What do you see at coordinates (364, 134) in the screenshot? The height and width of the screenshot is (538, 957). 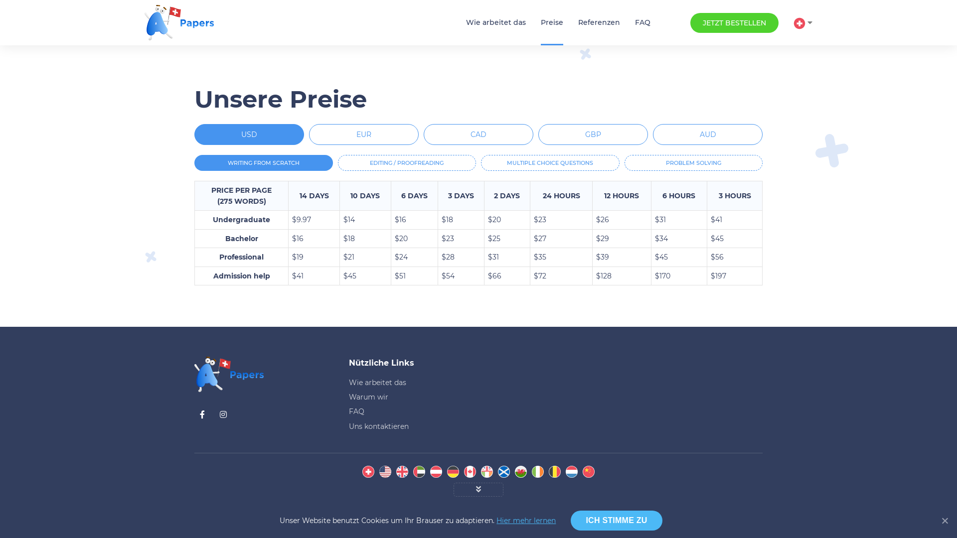 I see `EUR` at bounding box center [364, 134].